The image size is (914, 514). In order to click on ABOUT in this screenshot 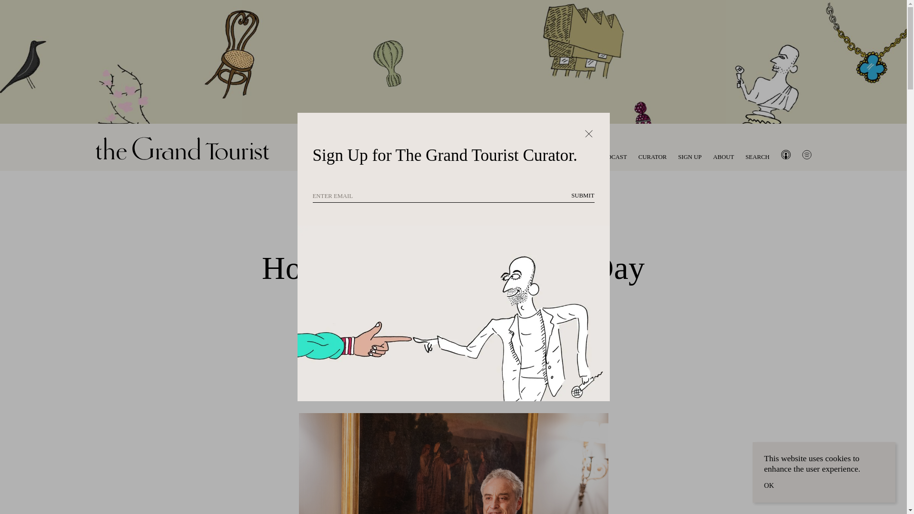, I will do `click(723, 157)`.